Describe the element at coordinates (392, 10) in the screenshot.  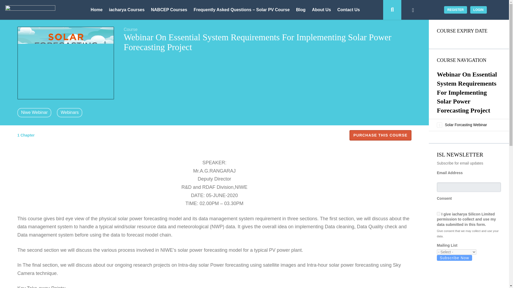
I see `Search` at that location.